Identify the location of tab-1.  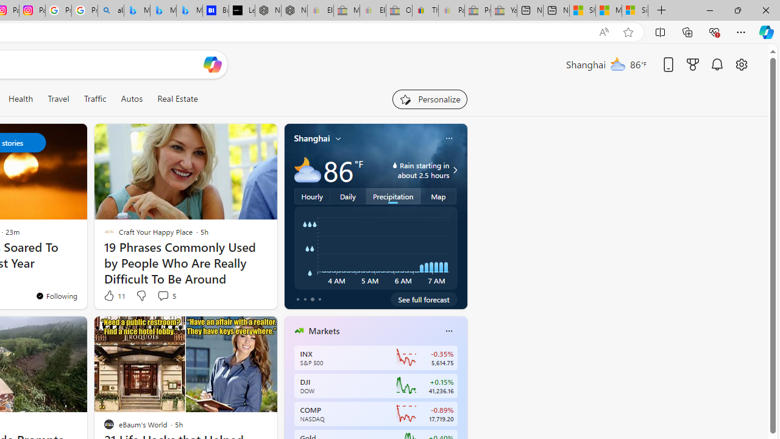
(305, 299).